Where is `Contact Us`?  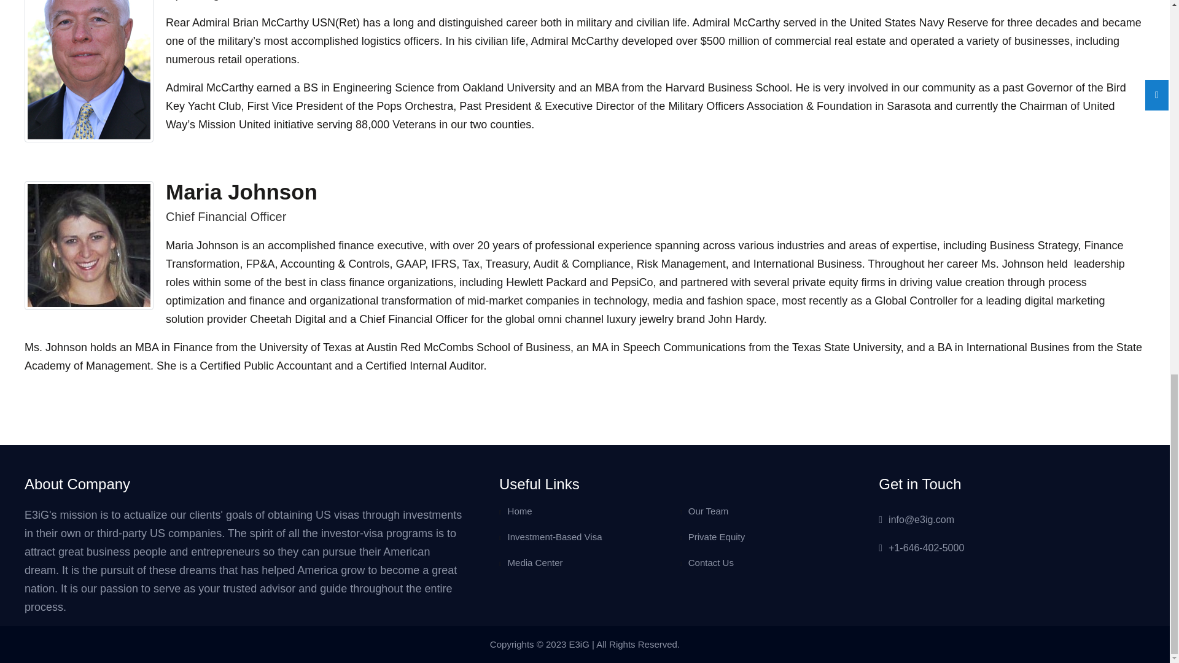 Contact Us is located at coordinates (711, 562).